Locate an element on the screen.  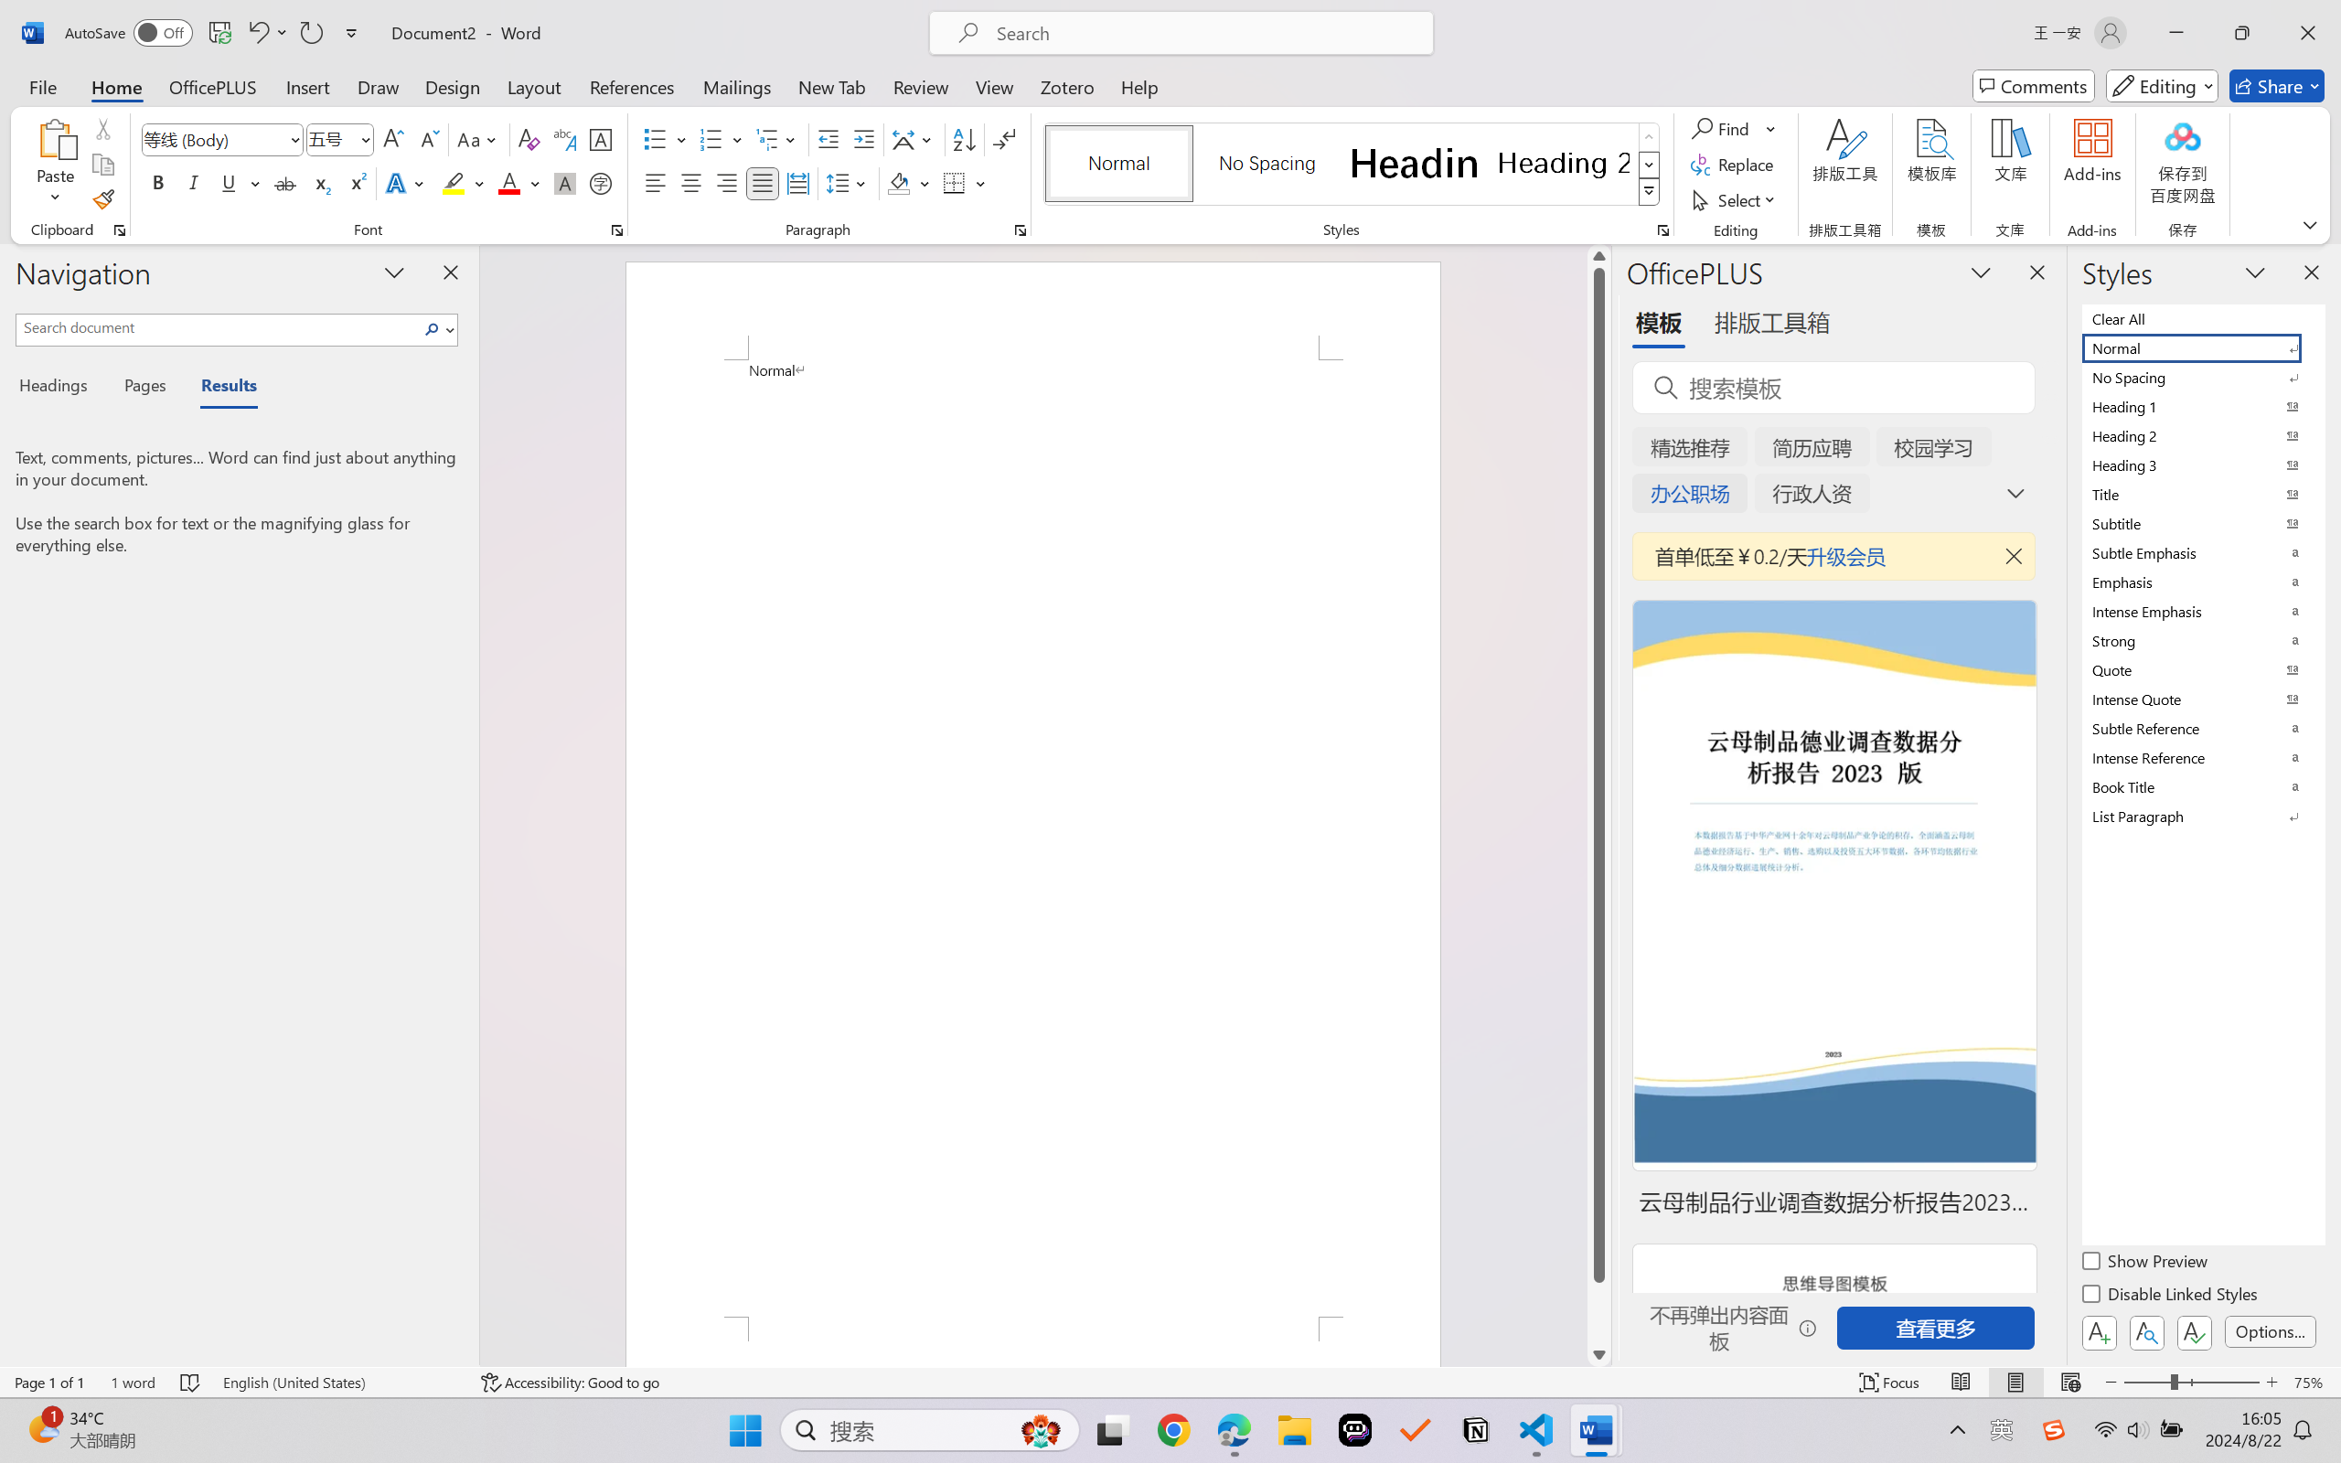
File Tab is located at coordinates (42, 86).